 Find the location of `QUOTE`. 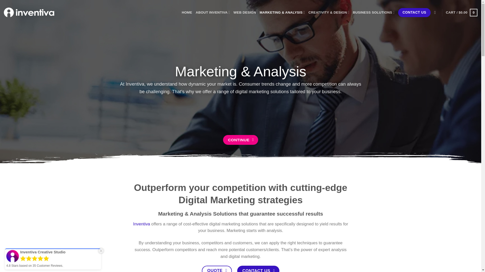

QUOTE is located at coordinates (217, 269).